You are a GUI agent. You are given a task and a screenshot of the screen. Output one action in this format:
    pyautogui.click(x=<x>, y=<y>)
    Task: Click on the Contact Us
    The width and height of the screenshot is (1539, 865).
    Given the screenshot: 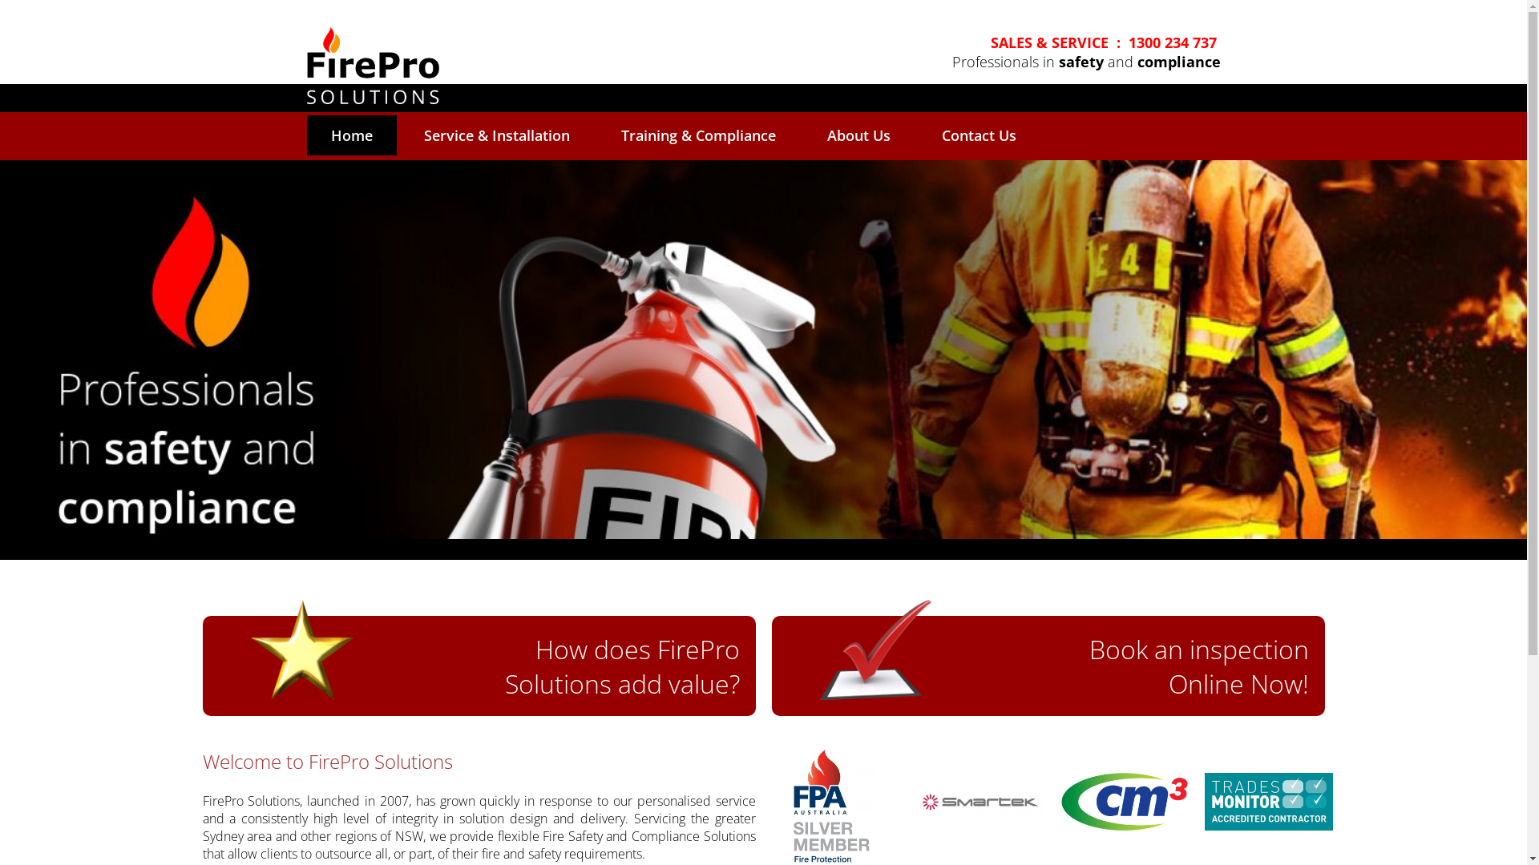 What is the action you would take?
    pyautogui.click(x=978, y=135)
    